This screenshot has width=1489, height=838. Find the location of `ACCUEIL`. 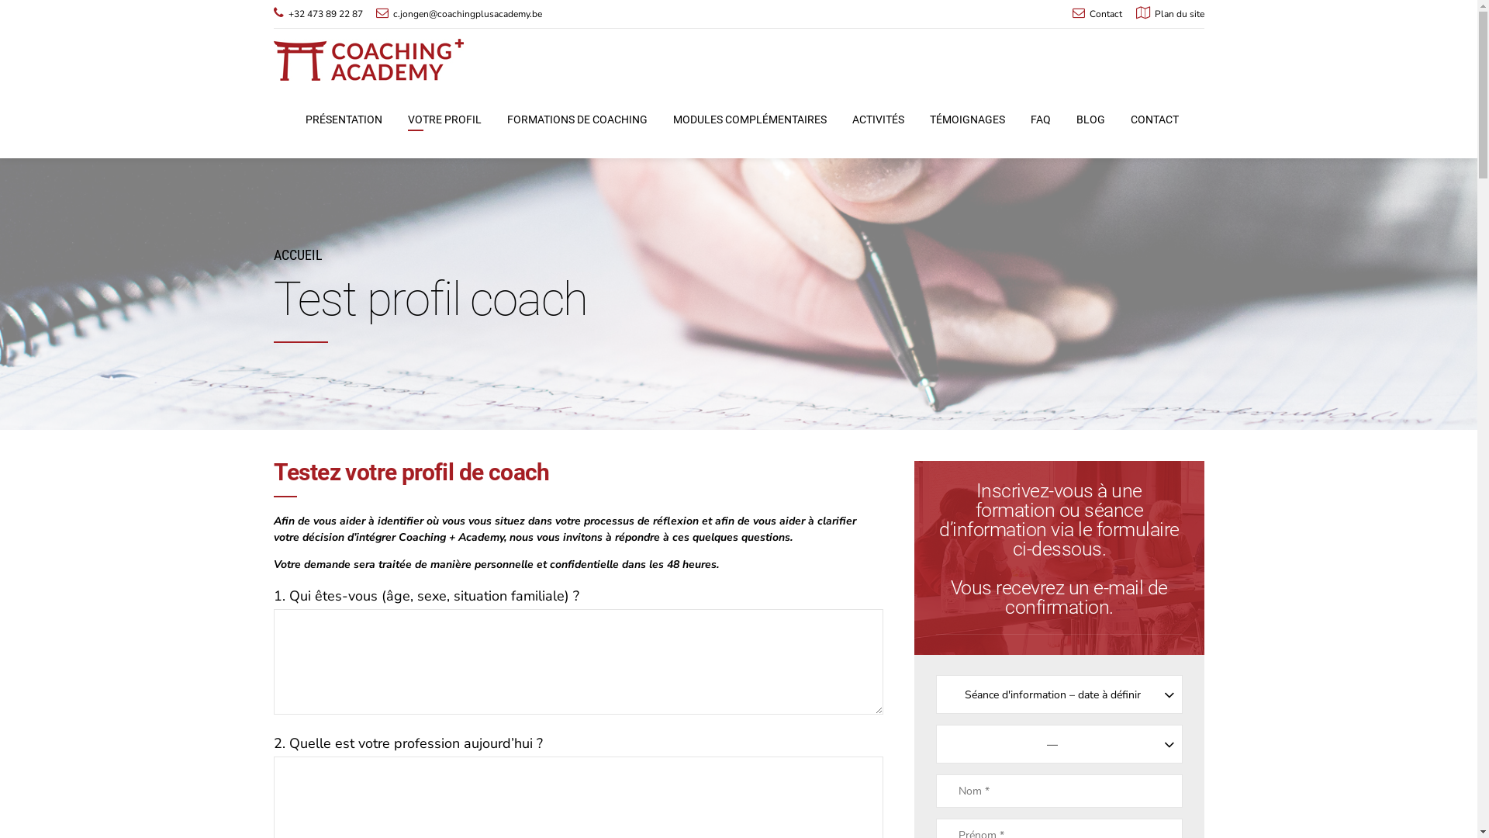

ACCUEIL is located at coordinates (298, 255).